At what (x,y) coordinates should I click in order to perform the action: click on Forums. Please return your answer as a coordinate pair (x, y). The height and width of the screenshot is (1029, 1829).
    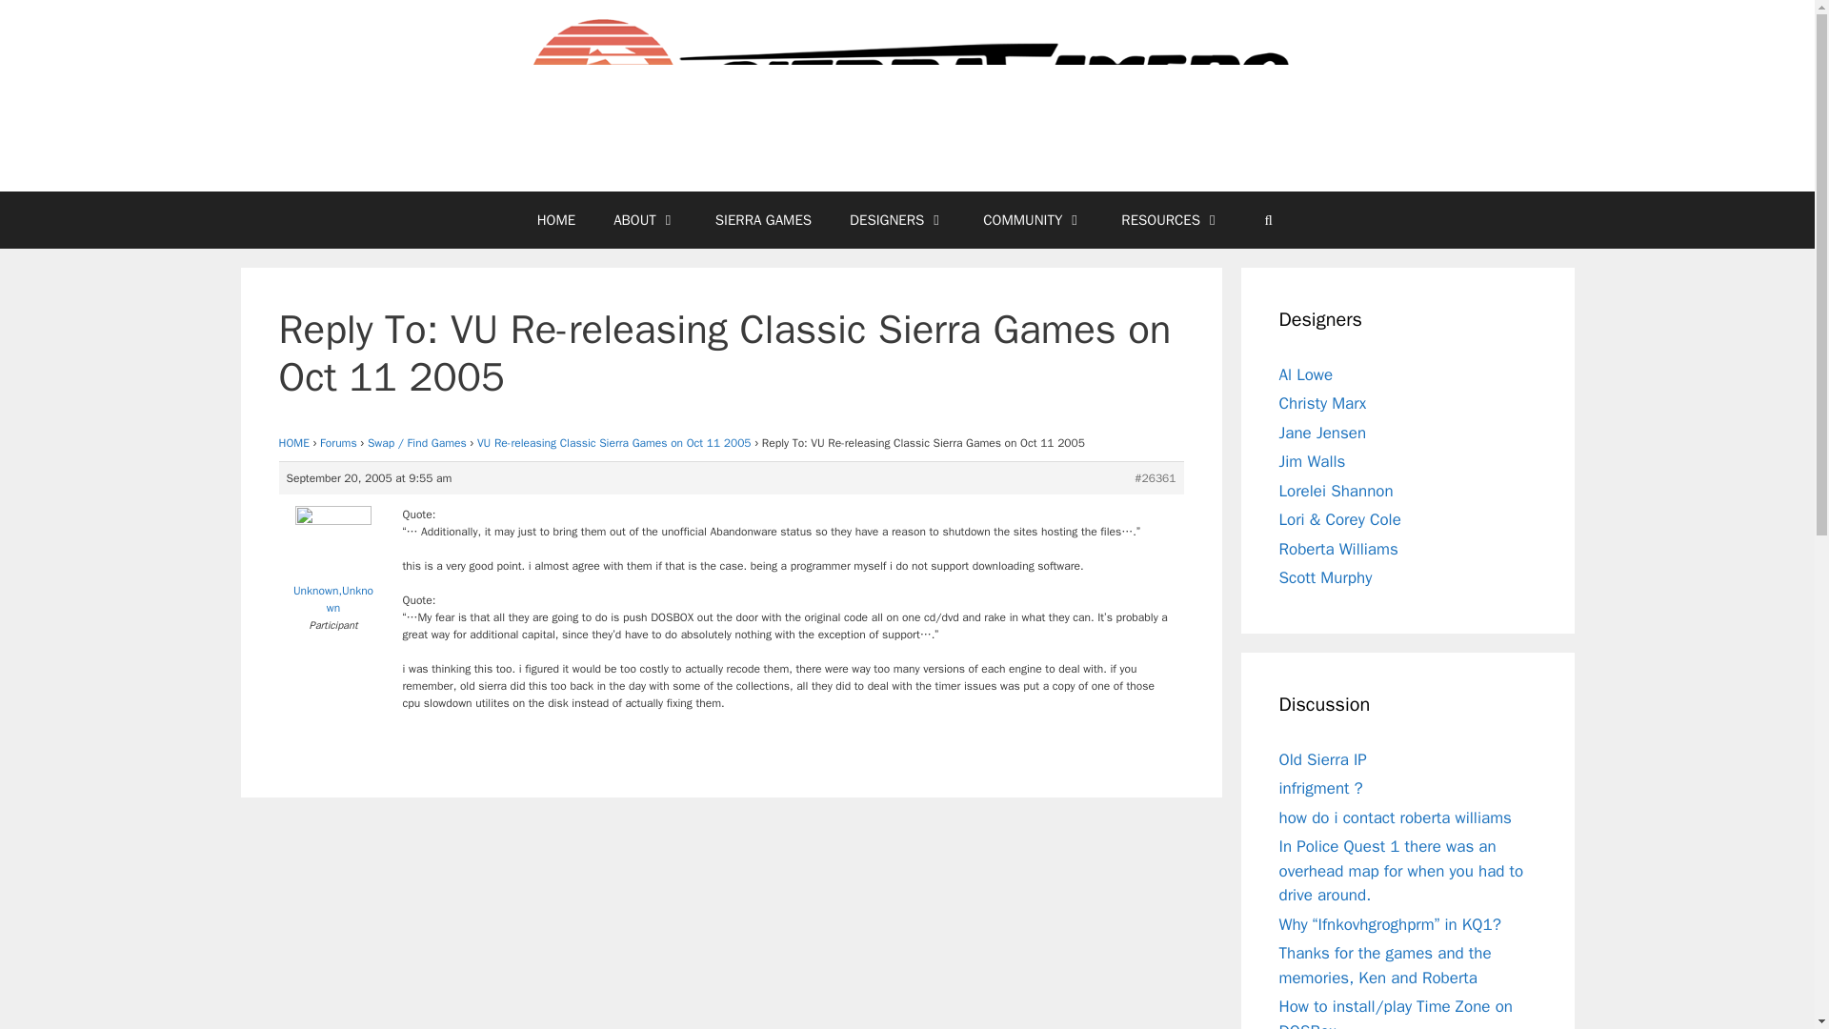
    Looking at the image, I should click on (338, 442).